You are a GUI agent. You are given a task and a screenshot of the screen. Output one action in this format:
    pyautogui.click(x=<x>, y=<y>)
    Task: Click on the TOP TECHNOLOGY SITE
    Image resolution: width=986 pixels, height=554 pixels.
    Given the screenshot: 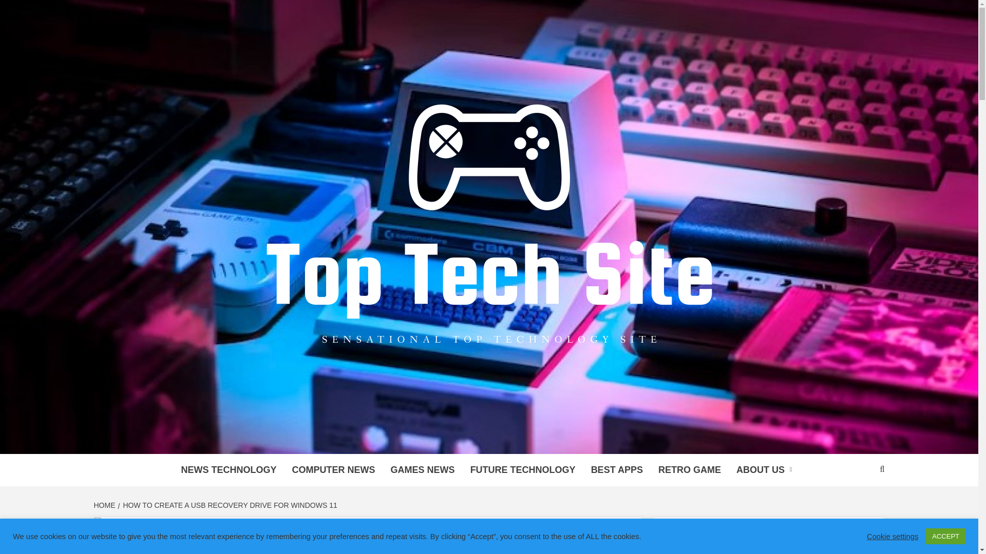 What is the action you would take?
    pyautogui.click(x=400, y=441)
    